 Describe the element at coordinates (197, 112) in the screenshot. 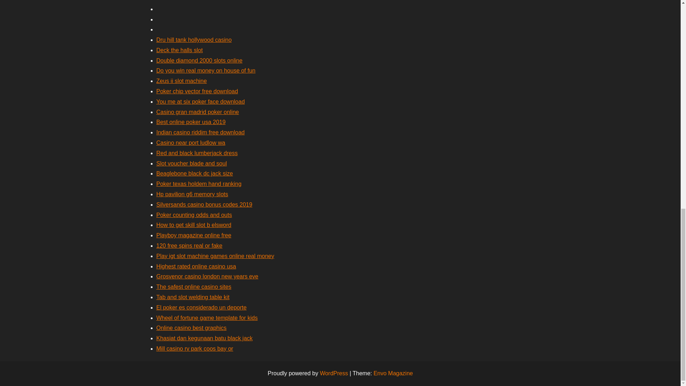

I see `Casino gran madrid poker online` at that location.